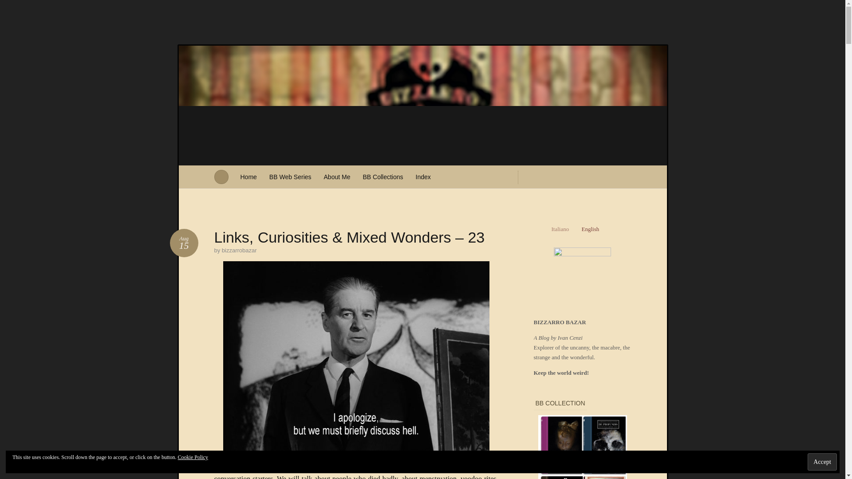  Describe the element at coordinates (290, 177) in the screenshot. I see `BB Web Series` at that location.